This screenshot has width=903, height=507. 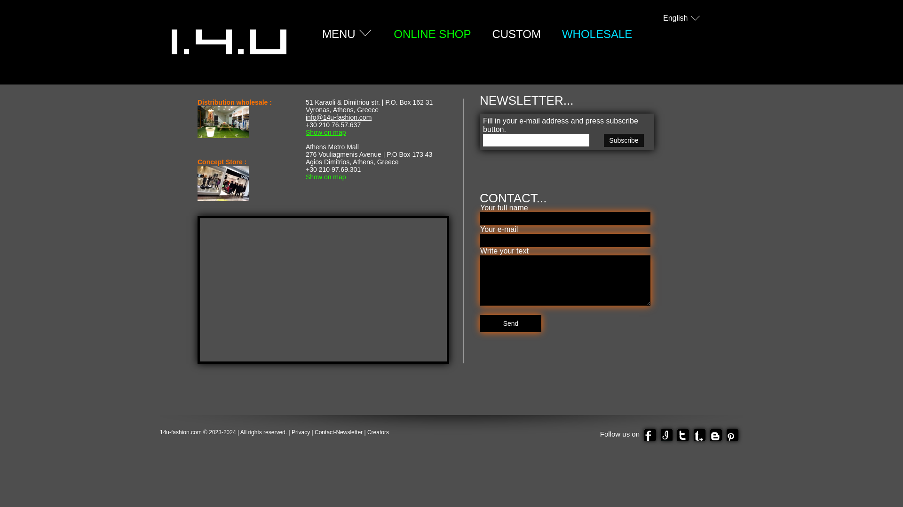 What do you see at coordinates (301, 432) in the screenshot?
I see `Privacy` at bounding box center [301, 432].